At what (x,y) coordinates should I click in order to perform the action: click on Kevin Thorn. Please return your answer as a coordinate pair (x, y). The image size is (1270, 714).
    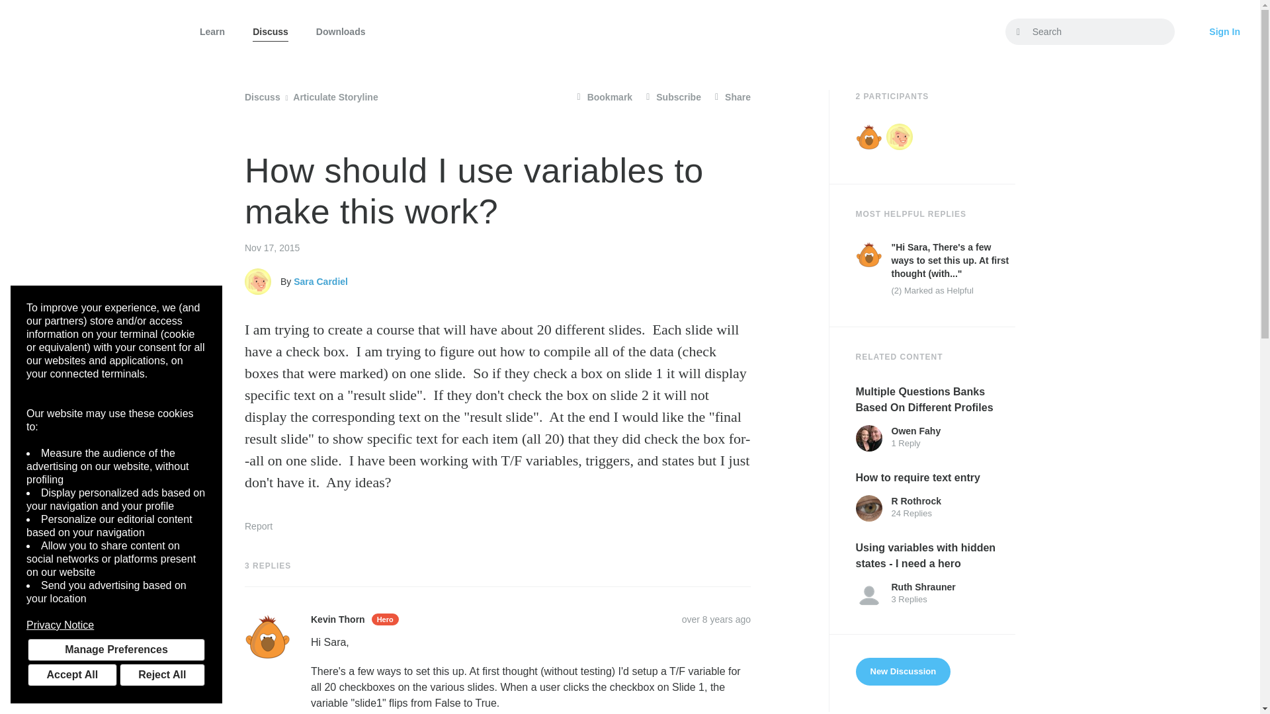
    Looking at the image, I should click on (869, 255).